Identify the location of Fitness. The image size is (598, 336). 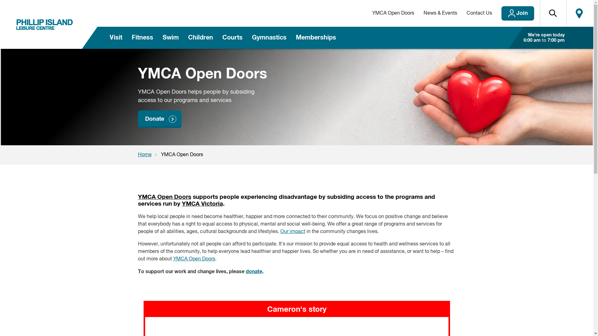
(142, 38).